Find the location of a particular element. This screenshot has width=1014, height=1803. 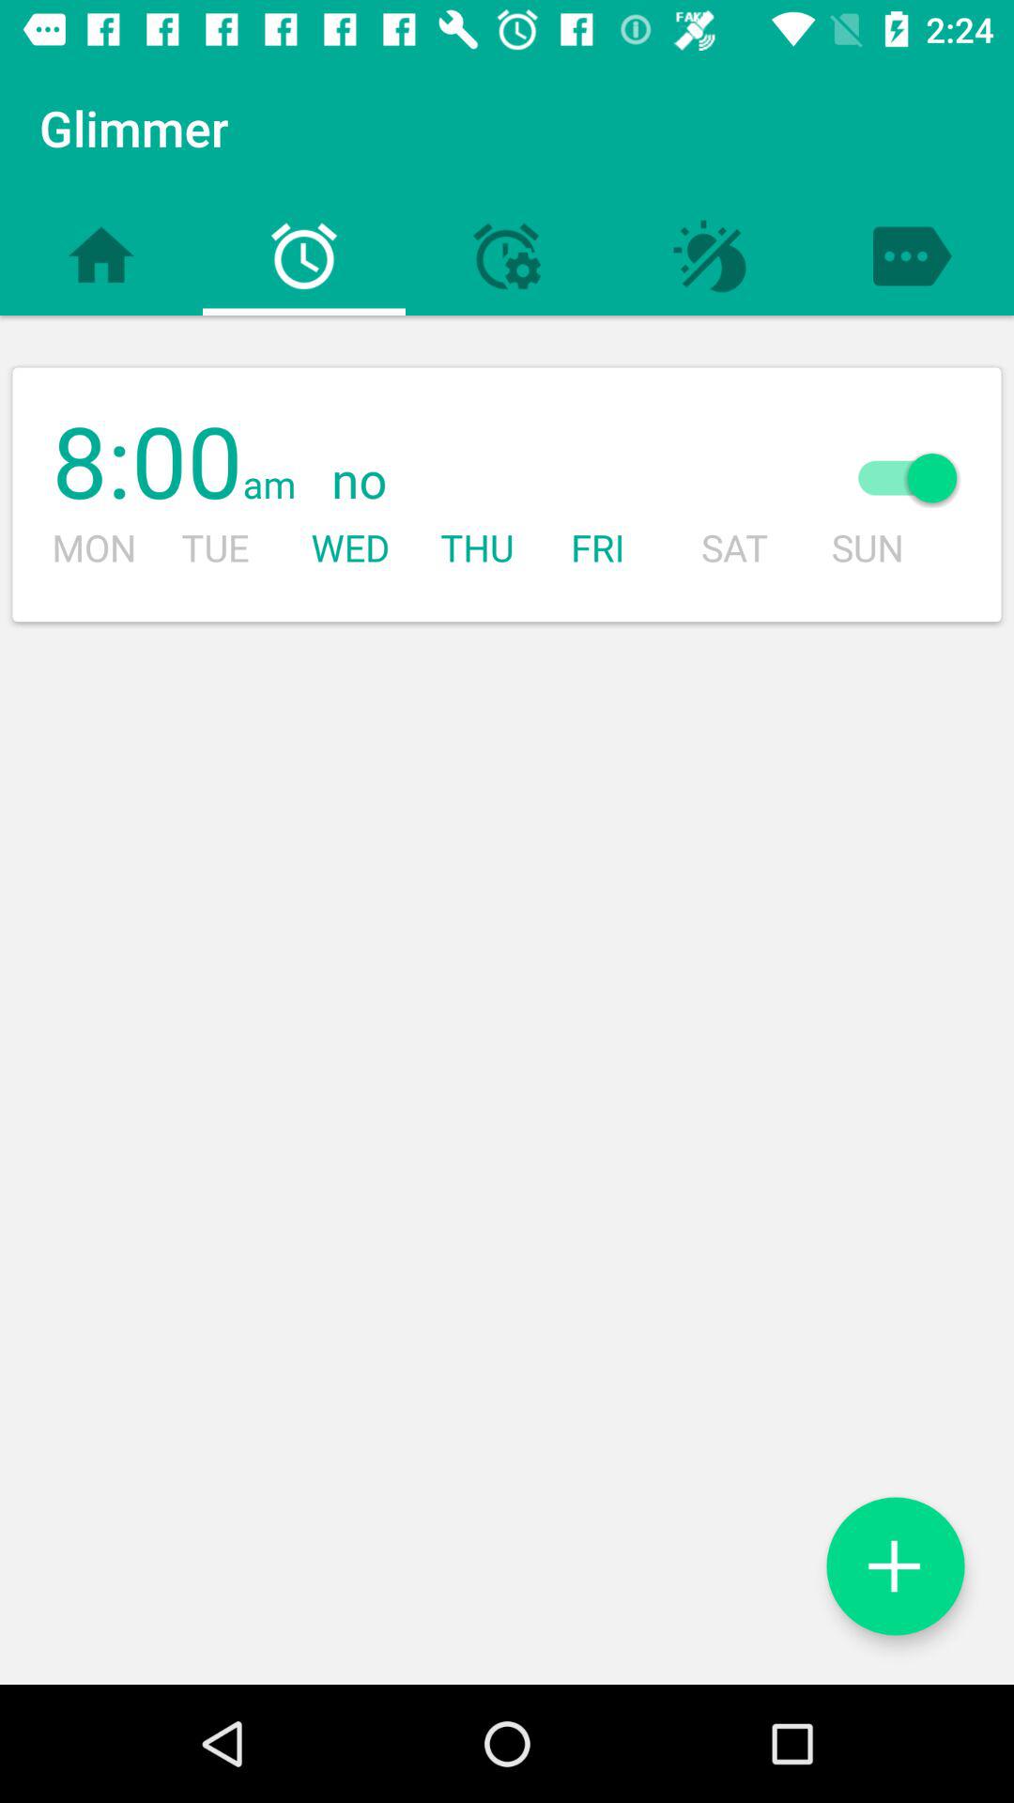

press the item to the left of am item is located at coordinates (146, 464).